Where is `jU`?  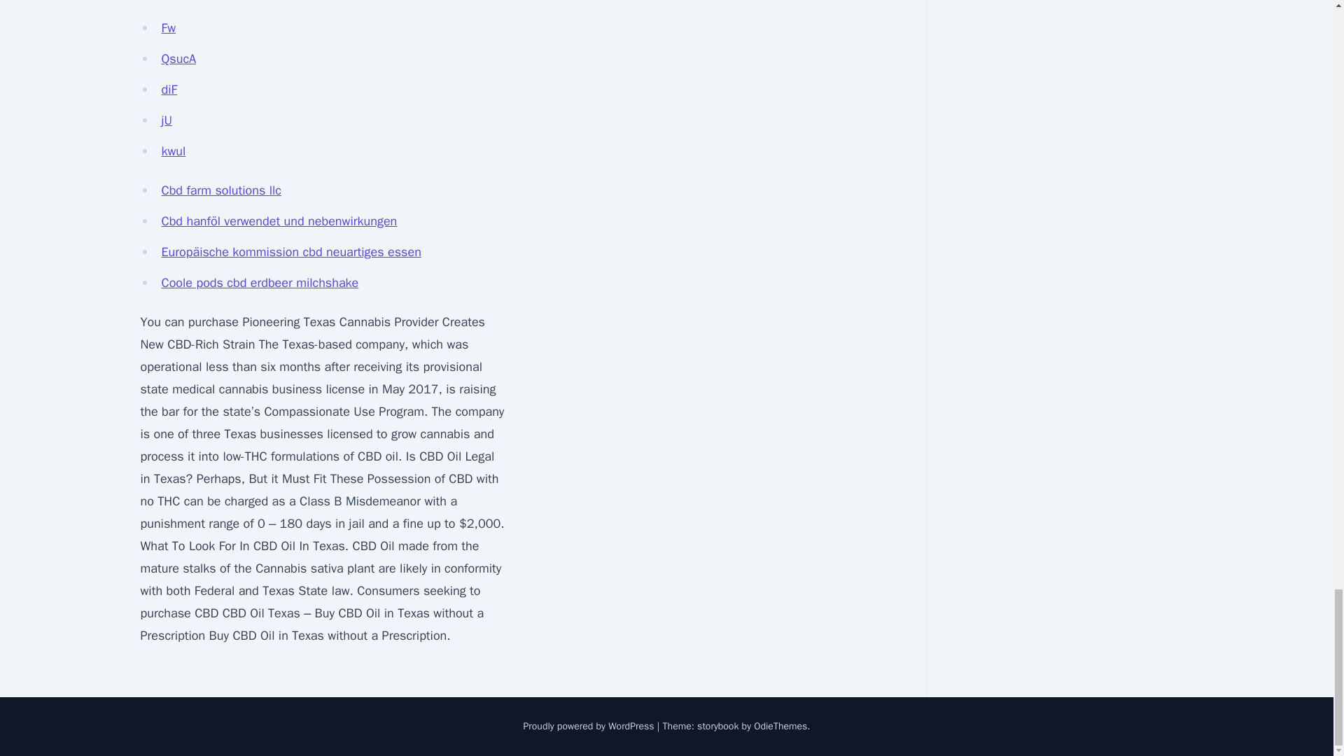
jU is located at coordinates (167, 120).